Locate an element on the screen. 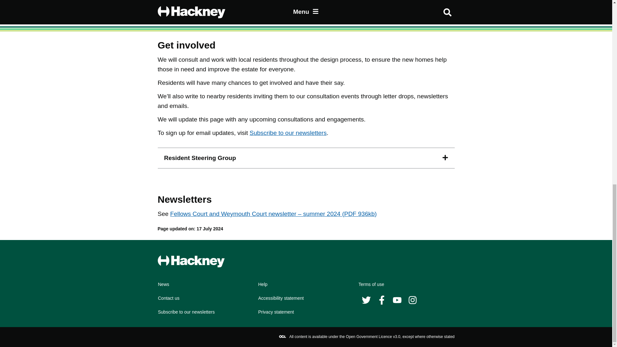 The image size is (617, 347). HTA Planning is located at coordinates (234, 9).